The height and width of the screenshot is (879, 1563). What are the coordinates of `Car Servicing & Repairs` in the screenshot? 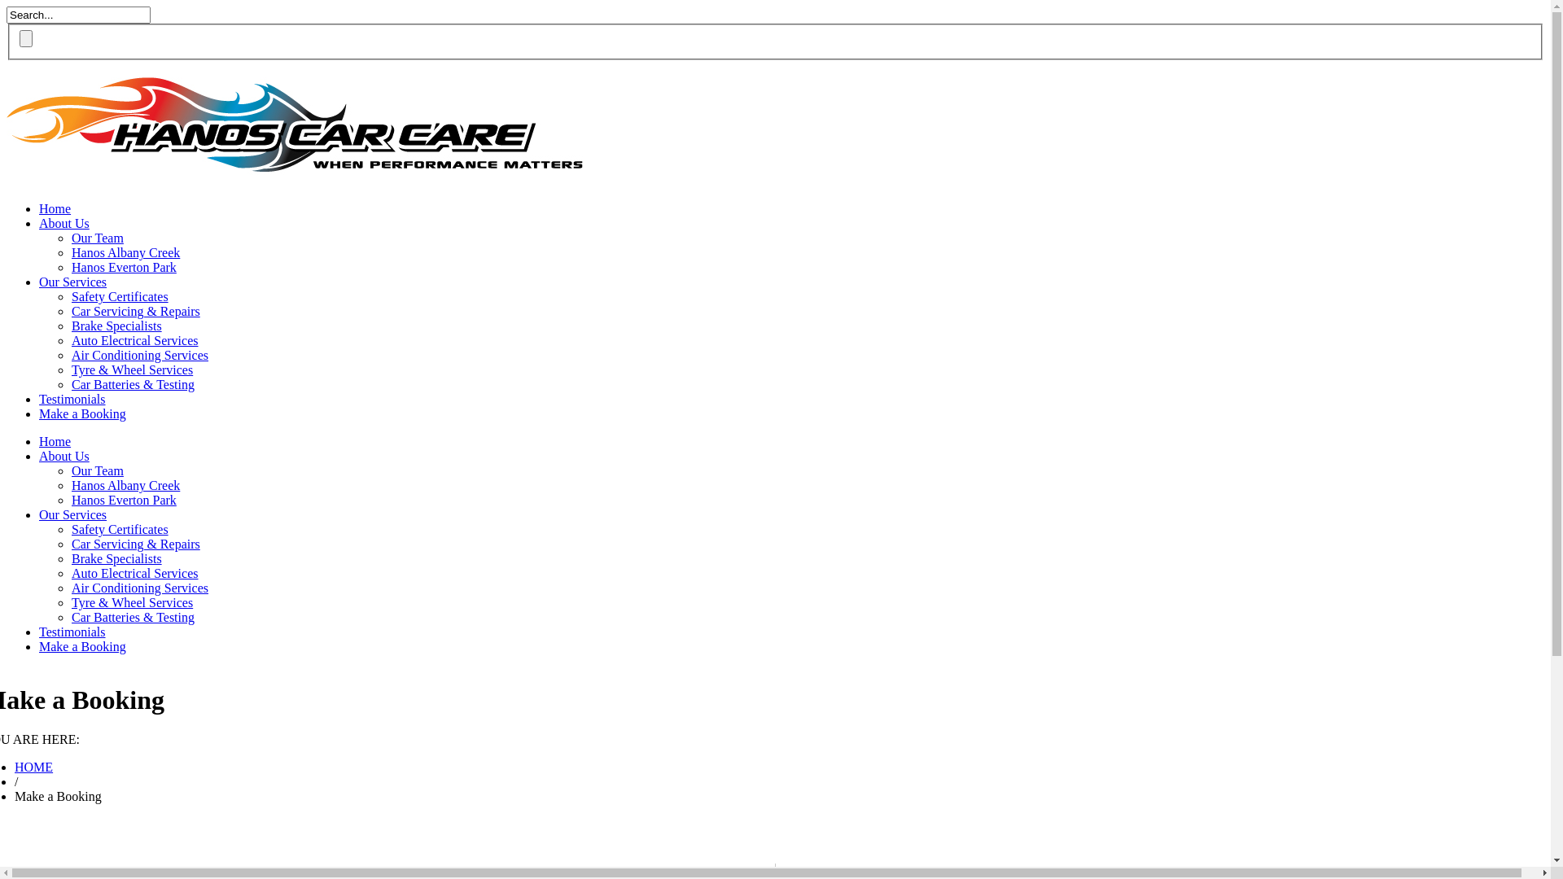 It's located at (135, 544).